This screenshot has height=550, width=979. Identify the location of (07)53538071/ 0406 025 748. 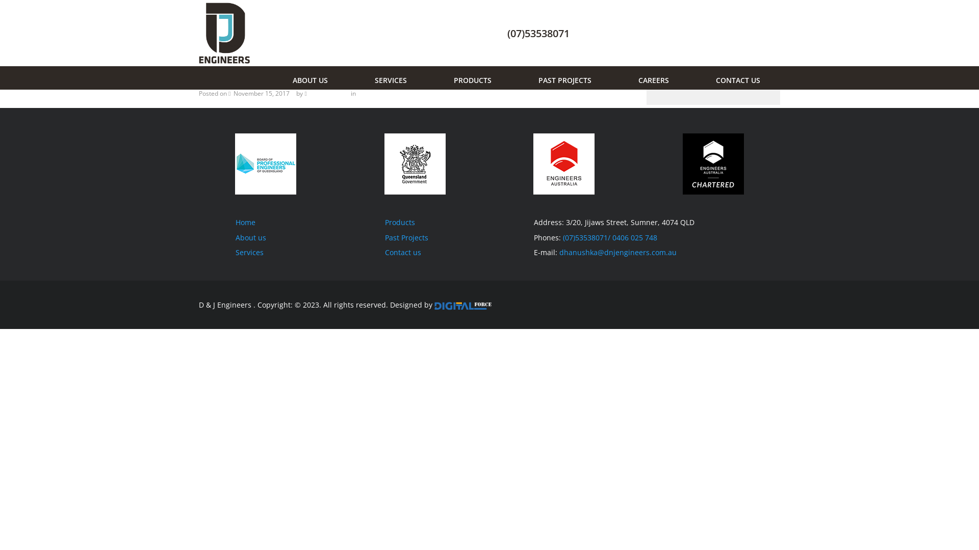
(610, 237).